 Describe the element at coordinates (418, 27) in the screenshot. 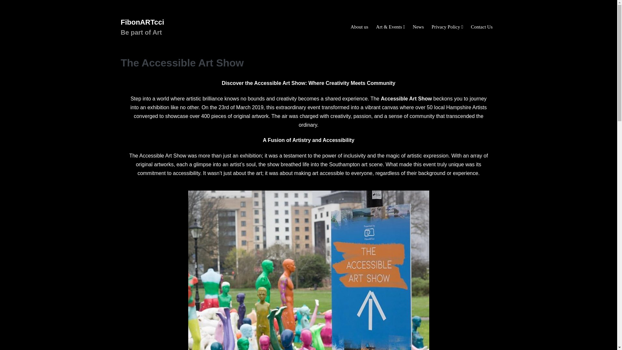

I see `News` at that location.